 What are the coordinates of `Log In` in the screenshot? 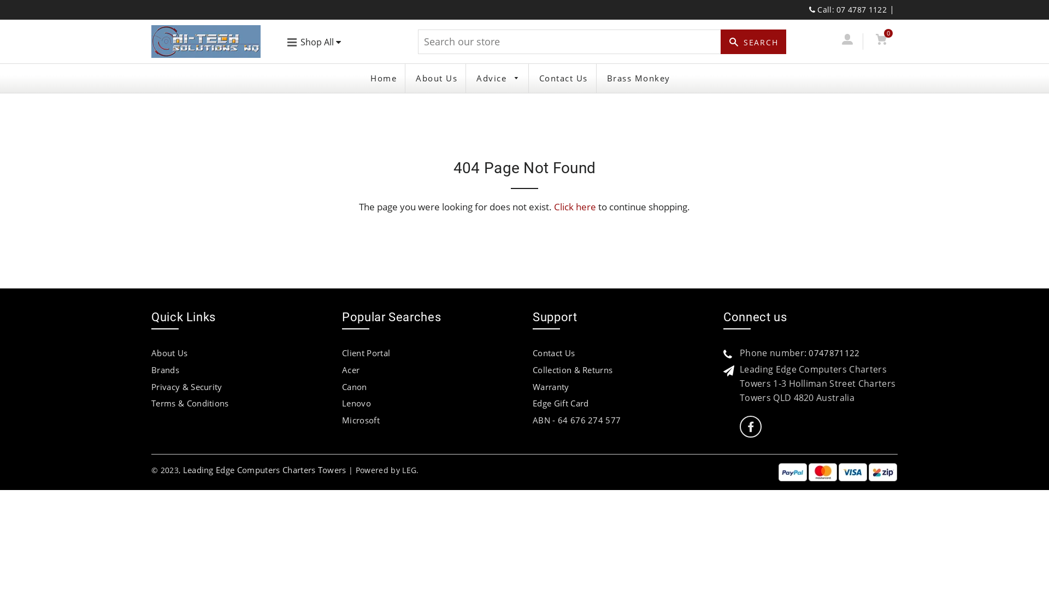 It's located at (847, 42).